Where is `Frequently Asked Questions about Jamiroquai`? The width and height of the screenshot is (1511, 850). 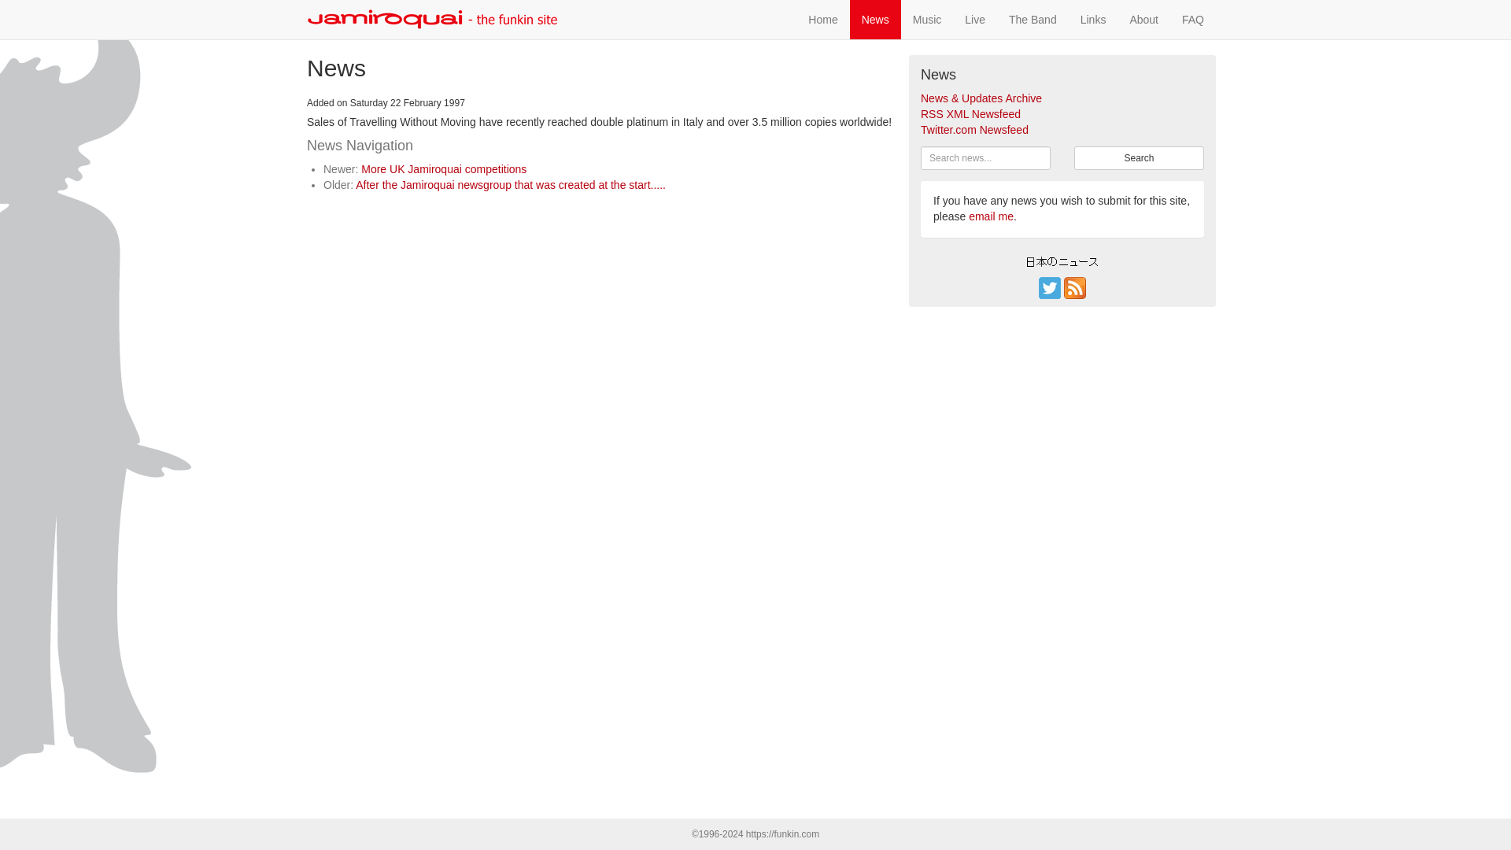
Frequently Asked Questions about Jamiroquai is located at coordinates (1193, 19).